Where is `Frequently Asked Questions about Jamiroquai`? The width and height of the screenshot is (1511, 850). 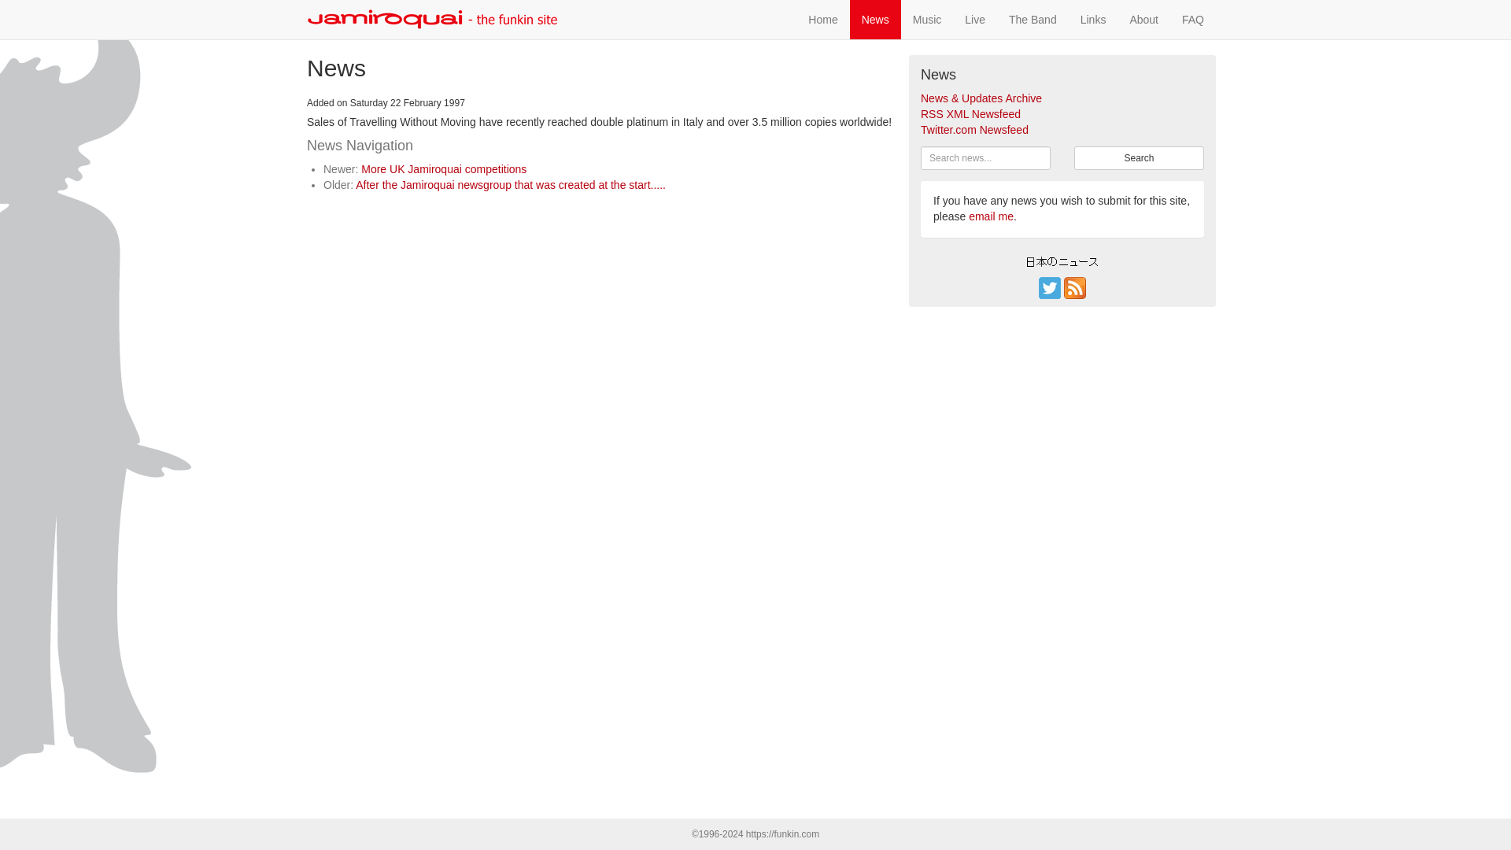
Frequently Asked Questions about Jamiroquai is located at coordinates (1193, 19).